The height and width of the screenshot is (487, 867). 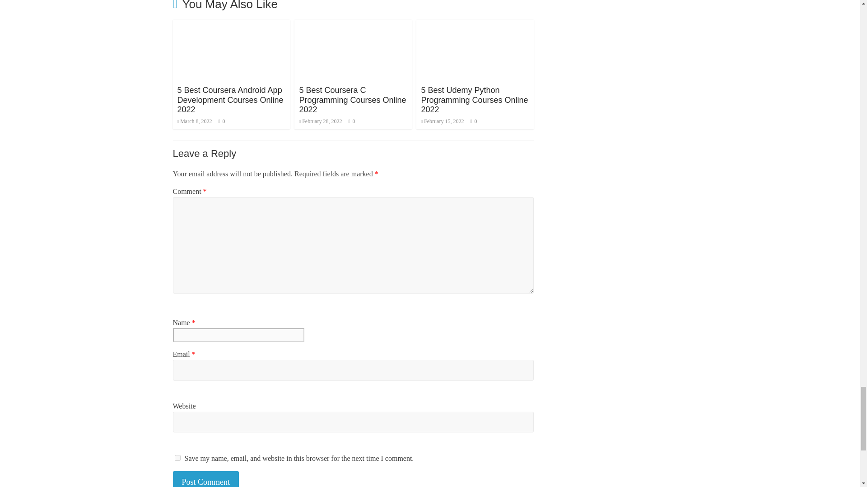 What do you see at coordinates (353, 25) in the screenshot?
I see `5 Best Coursera C Programming Courses  Online 2022` at bounding box center [353, 25].